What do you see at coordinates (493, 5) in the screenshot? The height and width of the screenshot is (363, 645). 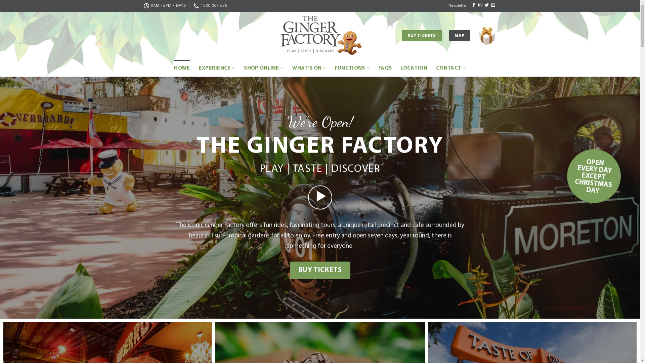 I see `Send us an email` at bounding box center [493, 5].